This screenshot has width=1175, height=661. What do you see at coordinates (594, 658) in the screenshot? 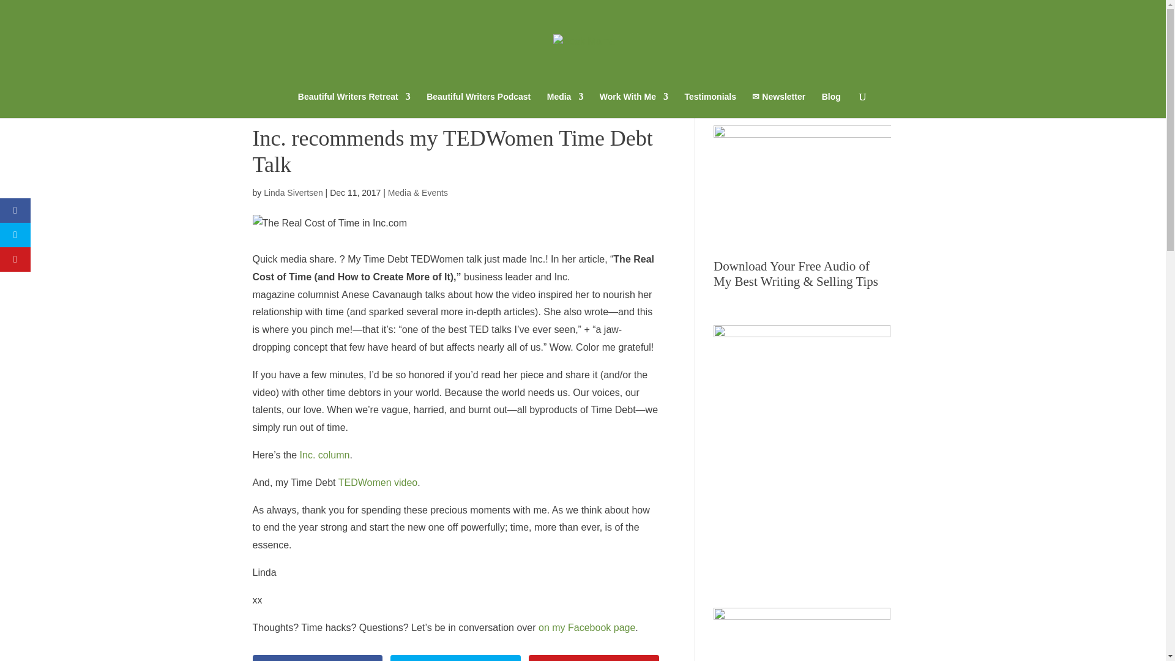
I see `Pinterest` at bounding box center [594, 658].